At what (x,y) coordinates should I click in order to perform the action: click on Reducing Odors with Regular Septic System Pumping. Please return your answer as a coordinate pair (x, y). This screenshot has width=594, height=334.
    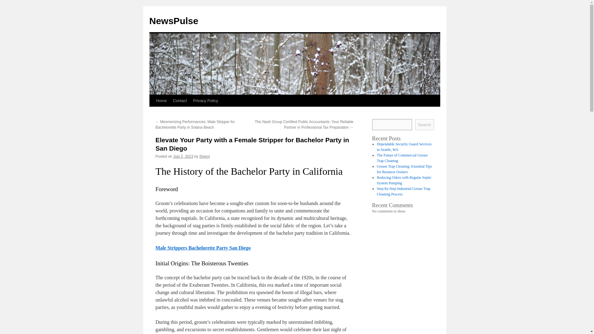
    Looking at the image, I should click on (404, 180).